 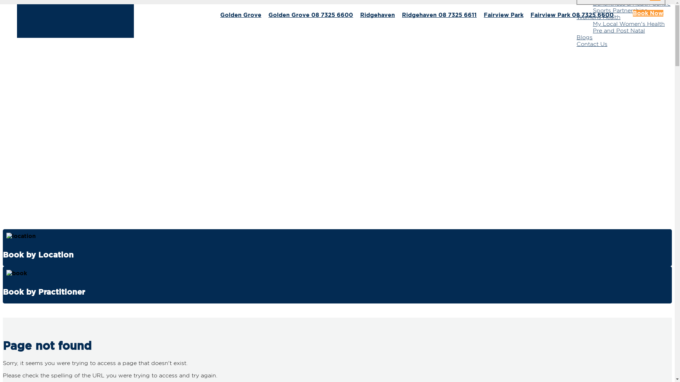 What do you see at coordinates (572, 15) in the screenshot?
I see `Fairview Park 08 7325 6600` at bounding box center [572, 15].